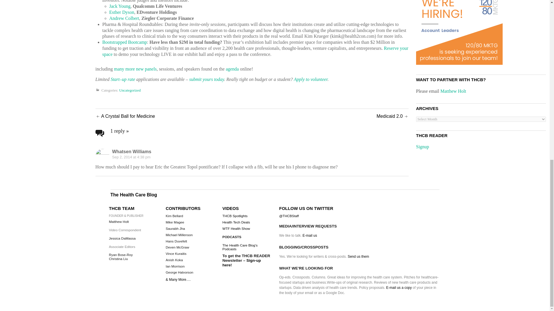 The image size is (554, 311). Describe the element at coordinates (116, 79) in the screenshot. I see `tart` at that location.